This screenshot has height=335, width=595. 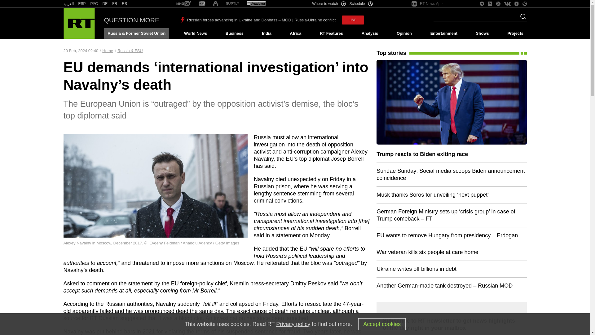 I want to click on Shows, so click(x=482, y=33).